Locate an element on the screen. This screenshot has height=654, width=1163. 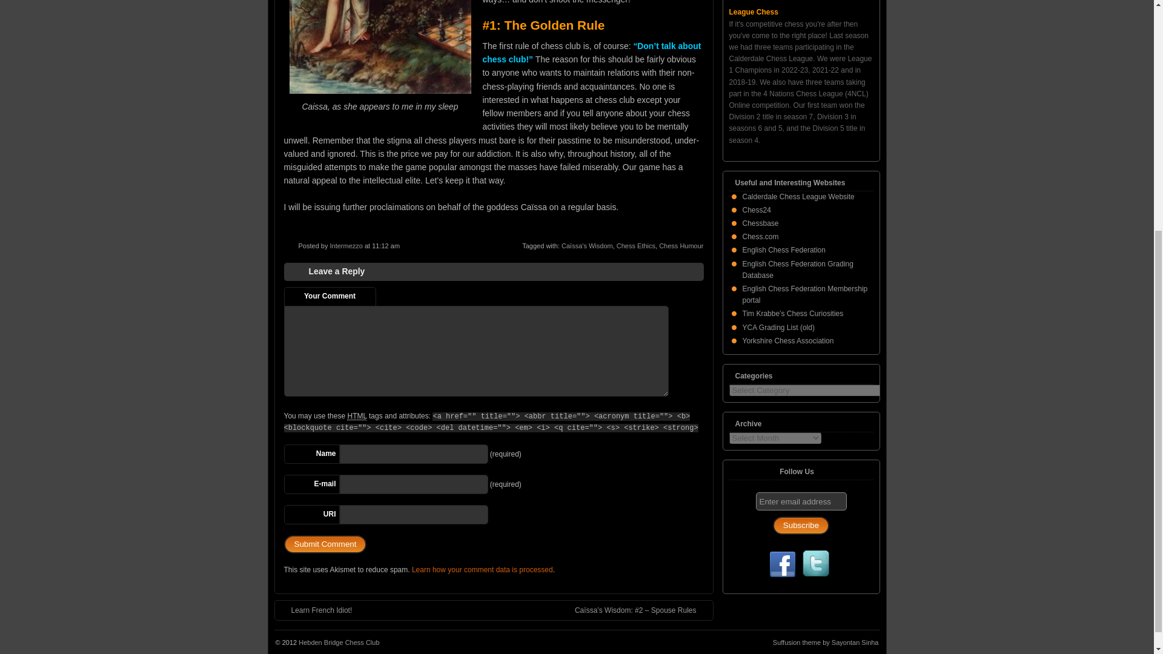
Subscribe is located at coordinates (801, 526).